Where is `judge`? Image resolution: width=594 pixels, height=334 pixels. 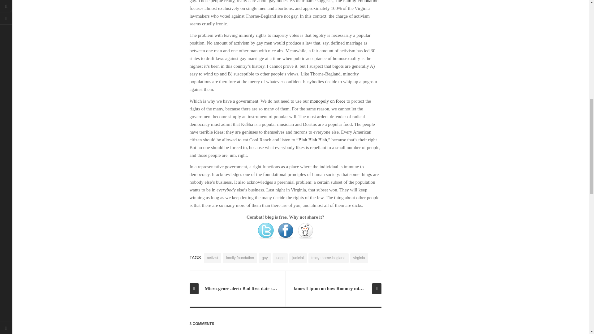
judge is located at coordinates (280, 257).